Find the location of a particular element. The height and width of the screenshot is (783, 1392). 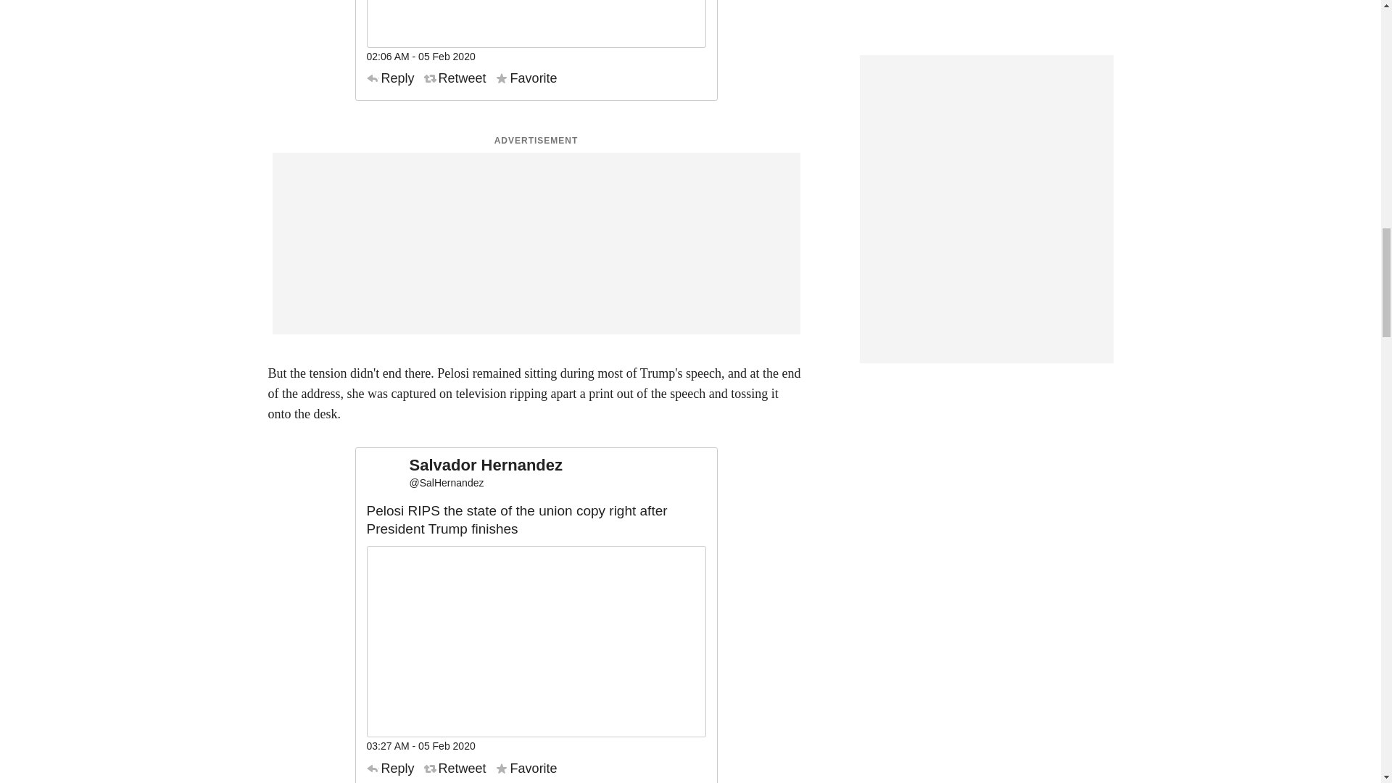

Reply is located at coordinates (391, 78).